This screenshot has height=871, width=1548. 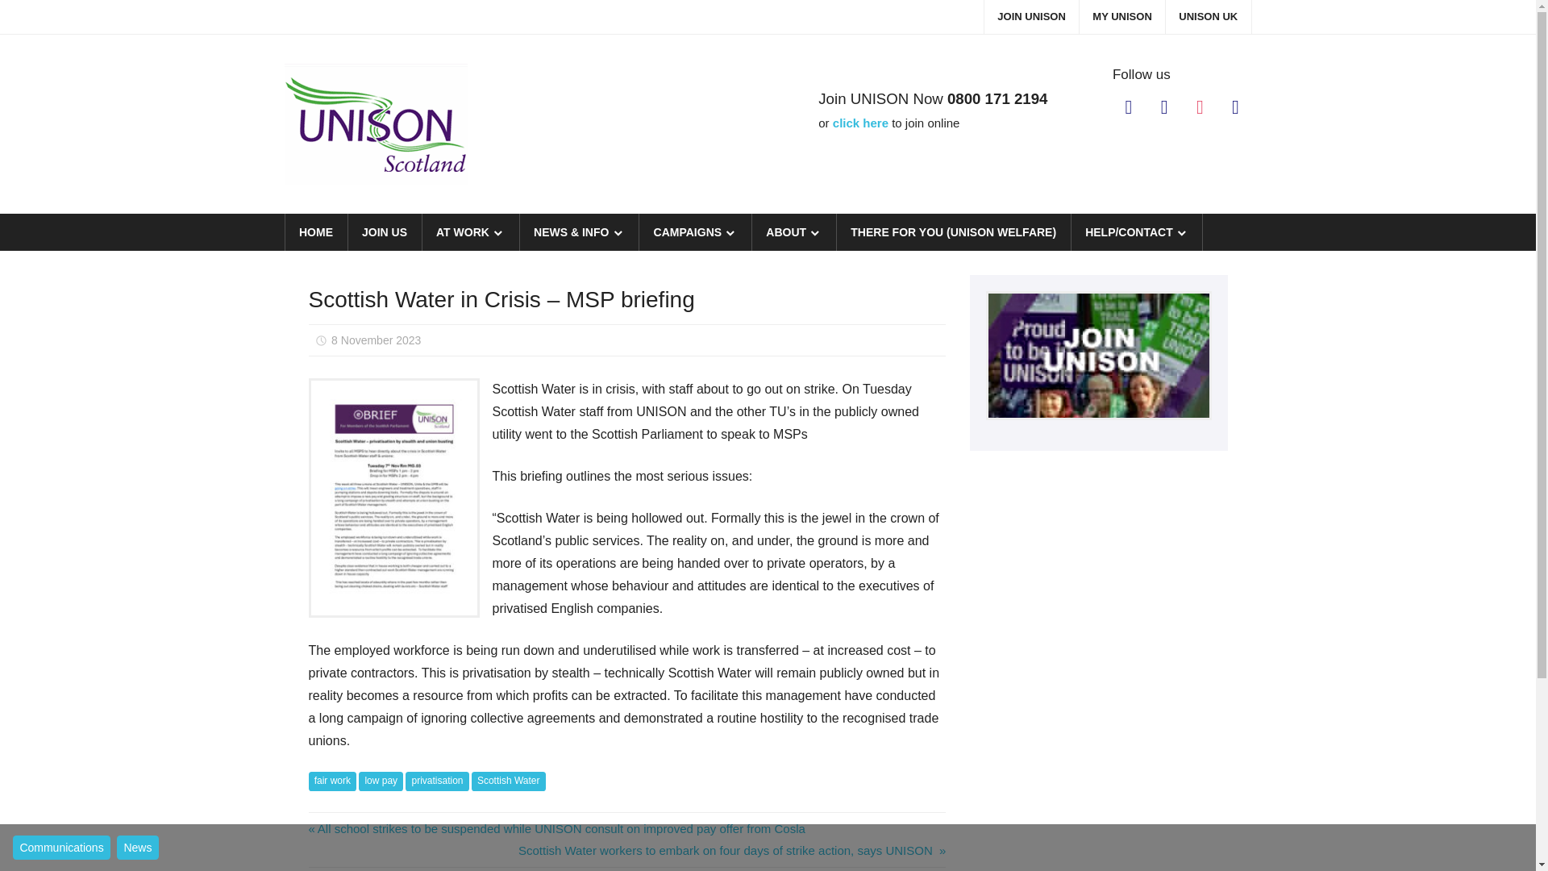 What do you see at coordinates (385, 232) in the screenshot?
I see `JOIN US` at bounding box center [385, 232].